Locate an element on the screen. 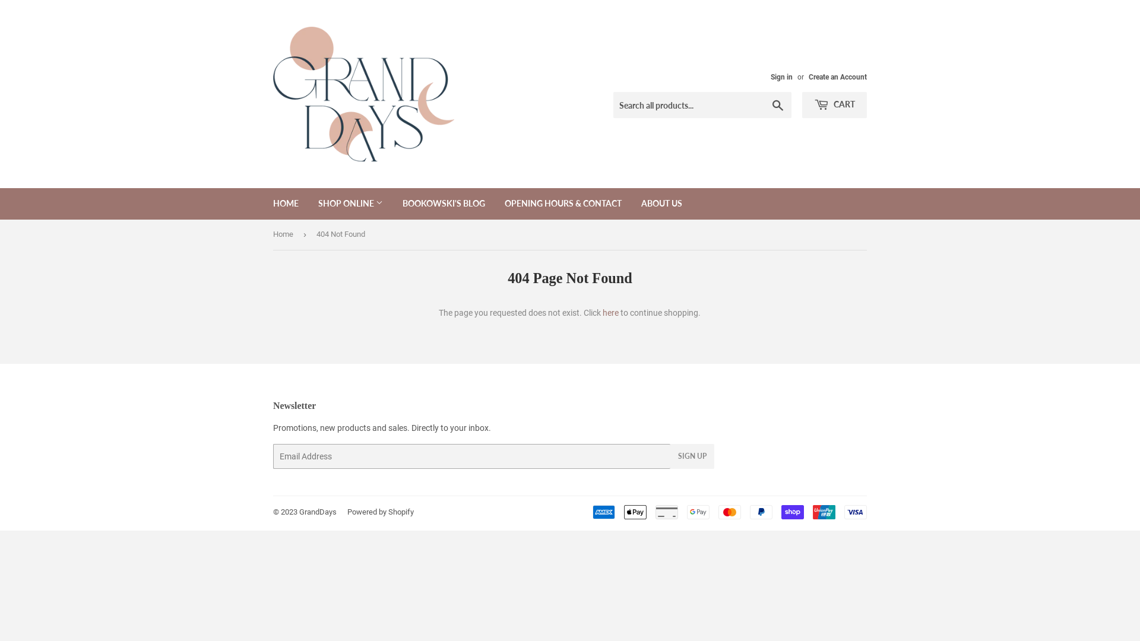 This screenshot has width=1140, height=641. here is located at coordinates (610, 313).